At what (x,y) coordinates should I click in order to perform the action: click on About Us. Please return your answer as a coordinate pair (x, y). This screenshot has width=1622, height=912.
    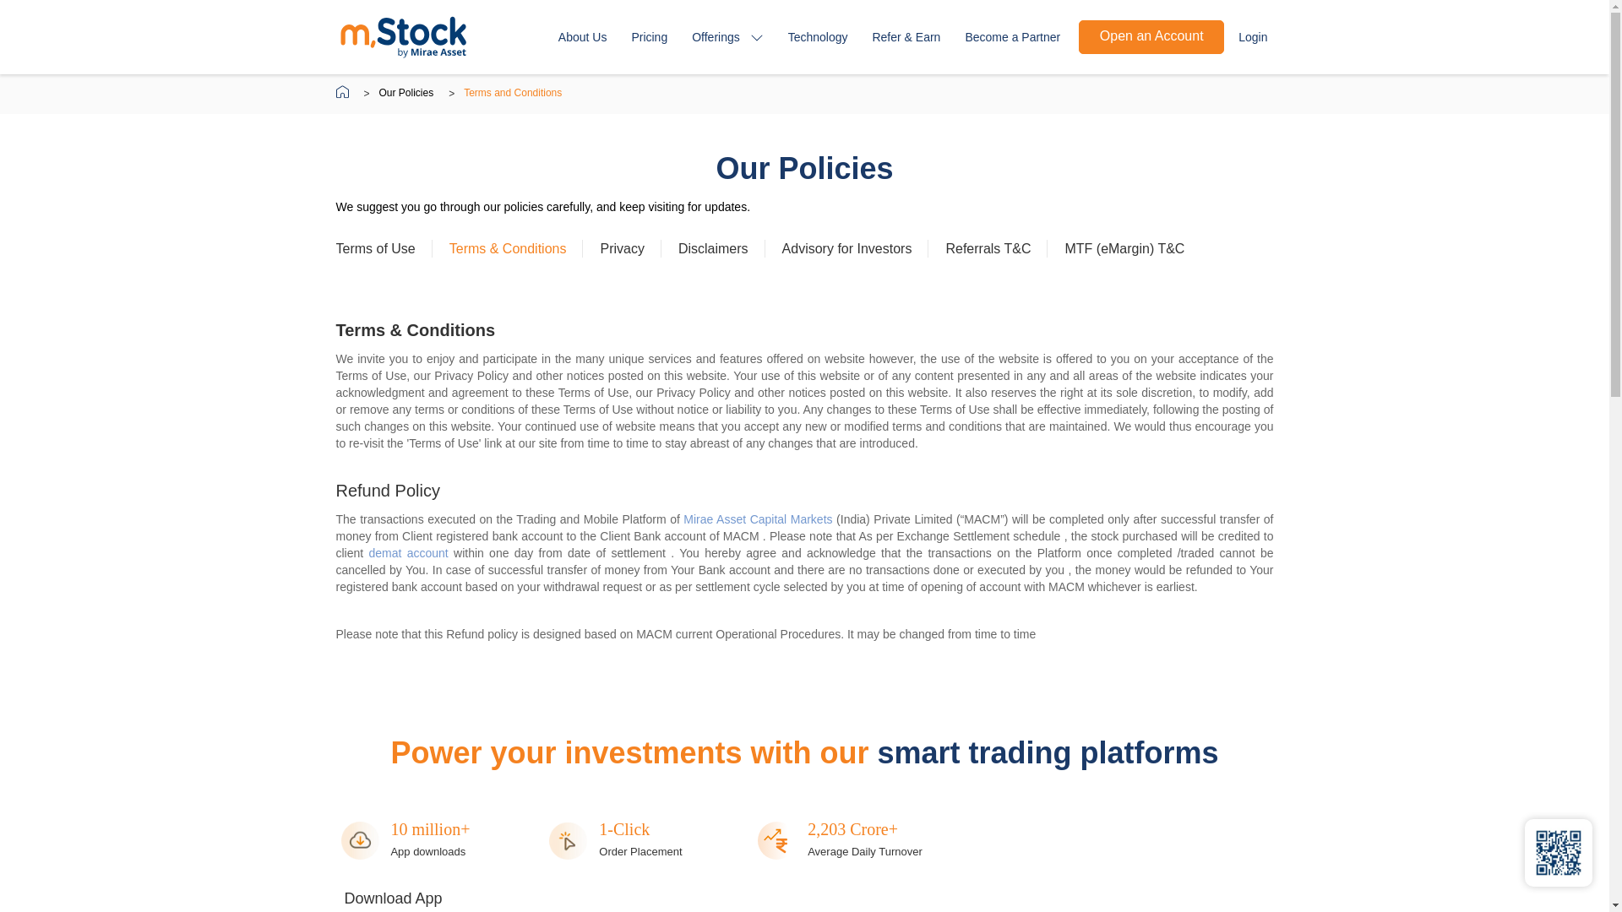
    Looking at the image, I should click on (583, 37).